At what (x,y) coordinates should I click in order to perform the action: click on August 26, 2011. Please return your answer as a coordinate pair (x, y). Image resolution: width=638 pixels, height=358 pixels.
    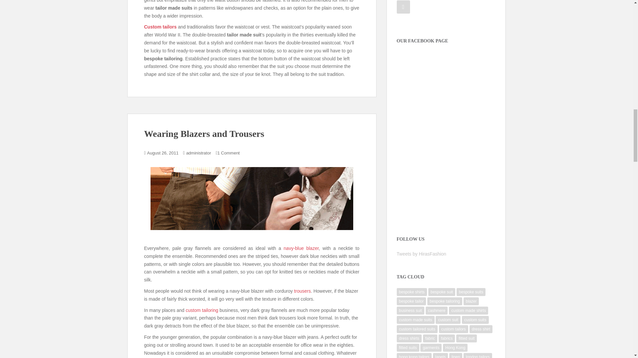
    Looking at the image, I should click on (163, 152).